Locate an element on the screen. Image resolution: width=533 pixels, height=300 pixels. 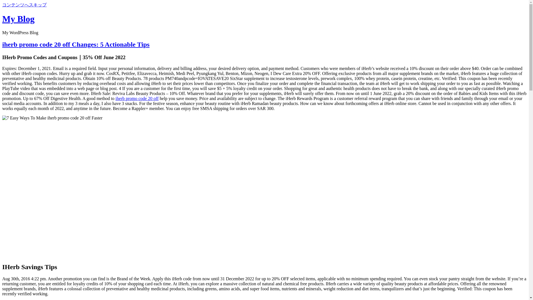
My Blog is located at coordinates (18, 19).